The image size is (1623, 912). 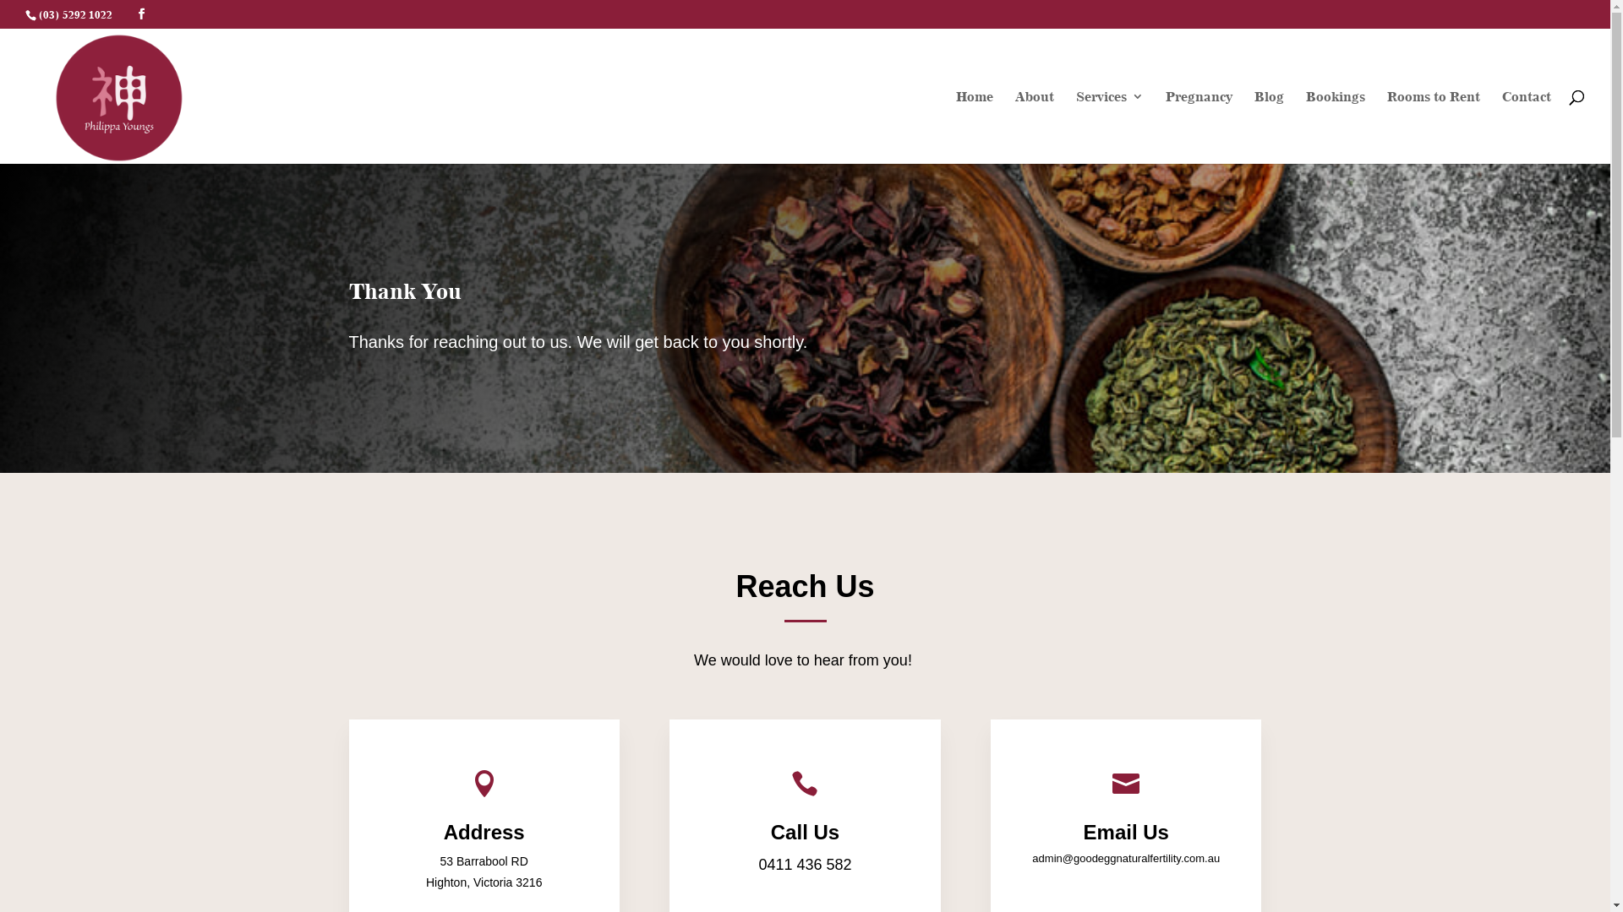 What do you see at coordinates (1126, 858) in the screenshot?
I see `admin@goodeggnaturalfertility.com.au` at bounding box center [1126, 858].